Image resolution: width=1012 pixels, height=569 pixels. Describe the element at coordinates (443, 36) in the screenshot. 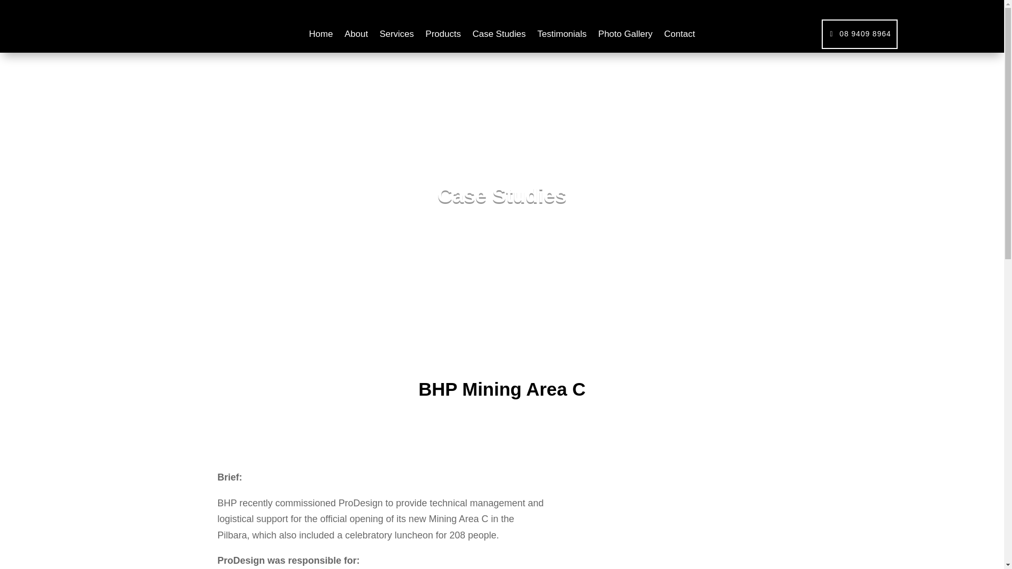

I see `Products` at that location.